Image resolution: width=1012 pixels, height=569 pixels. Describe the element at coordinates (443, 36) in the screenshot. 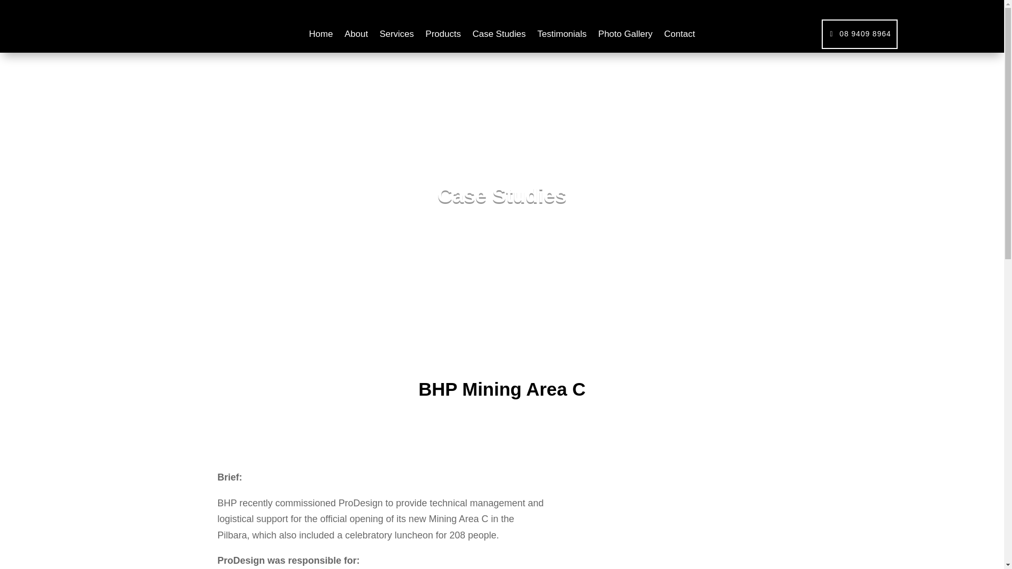

I see `Products` at that location.